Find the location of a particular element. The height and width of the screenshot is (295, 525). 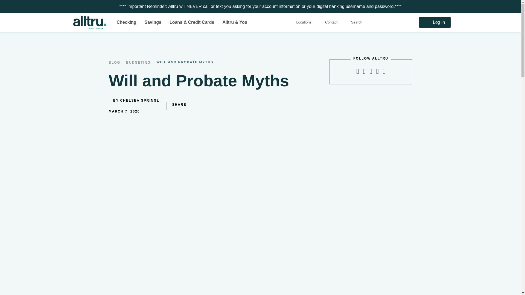

Visit the Alltru Credit Union homepage. Created with Sketch. is located at coordinates (91, 22).